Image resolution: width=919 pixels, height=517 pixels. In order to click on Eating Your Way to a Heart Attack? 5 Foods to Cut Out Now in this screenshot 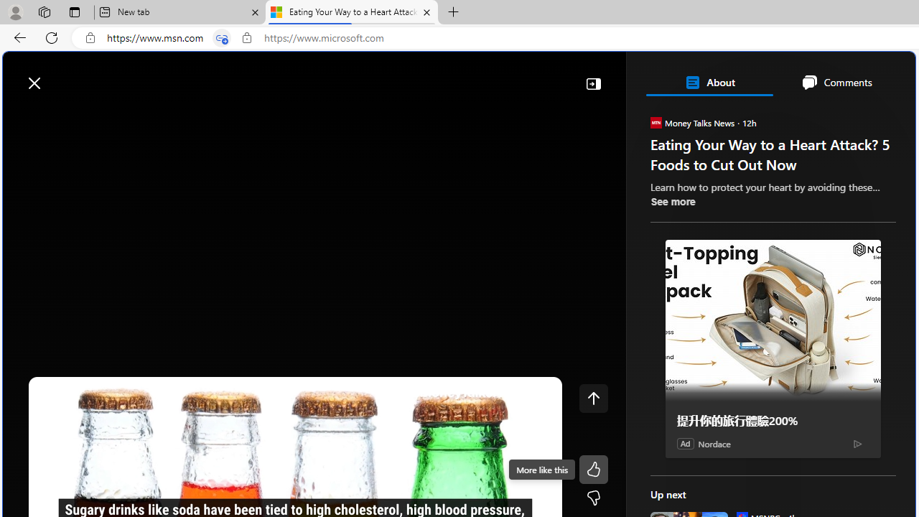, I will do `click(352, 13)`.